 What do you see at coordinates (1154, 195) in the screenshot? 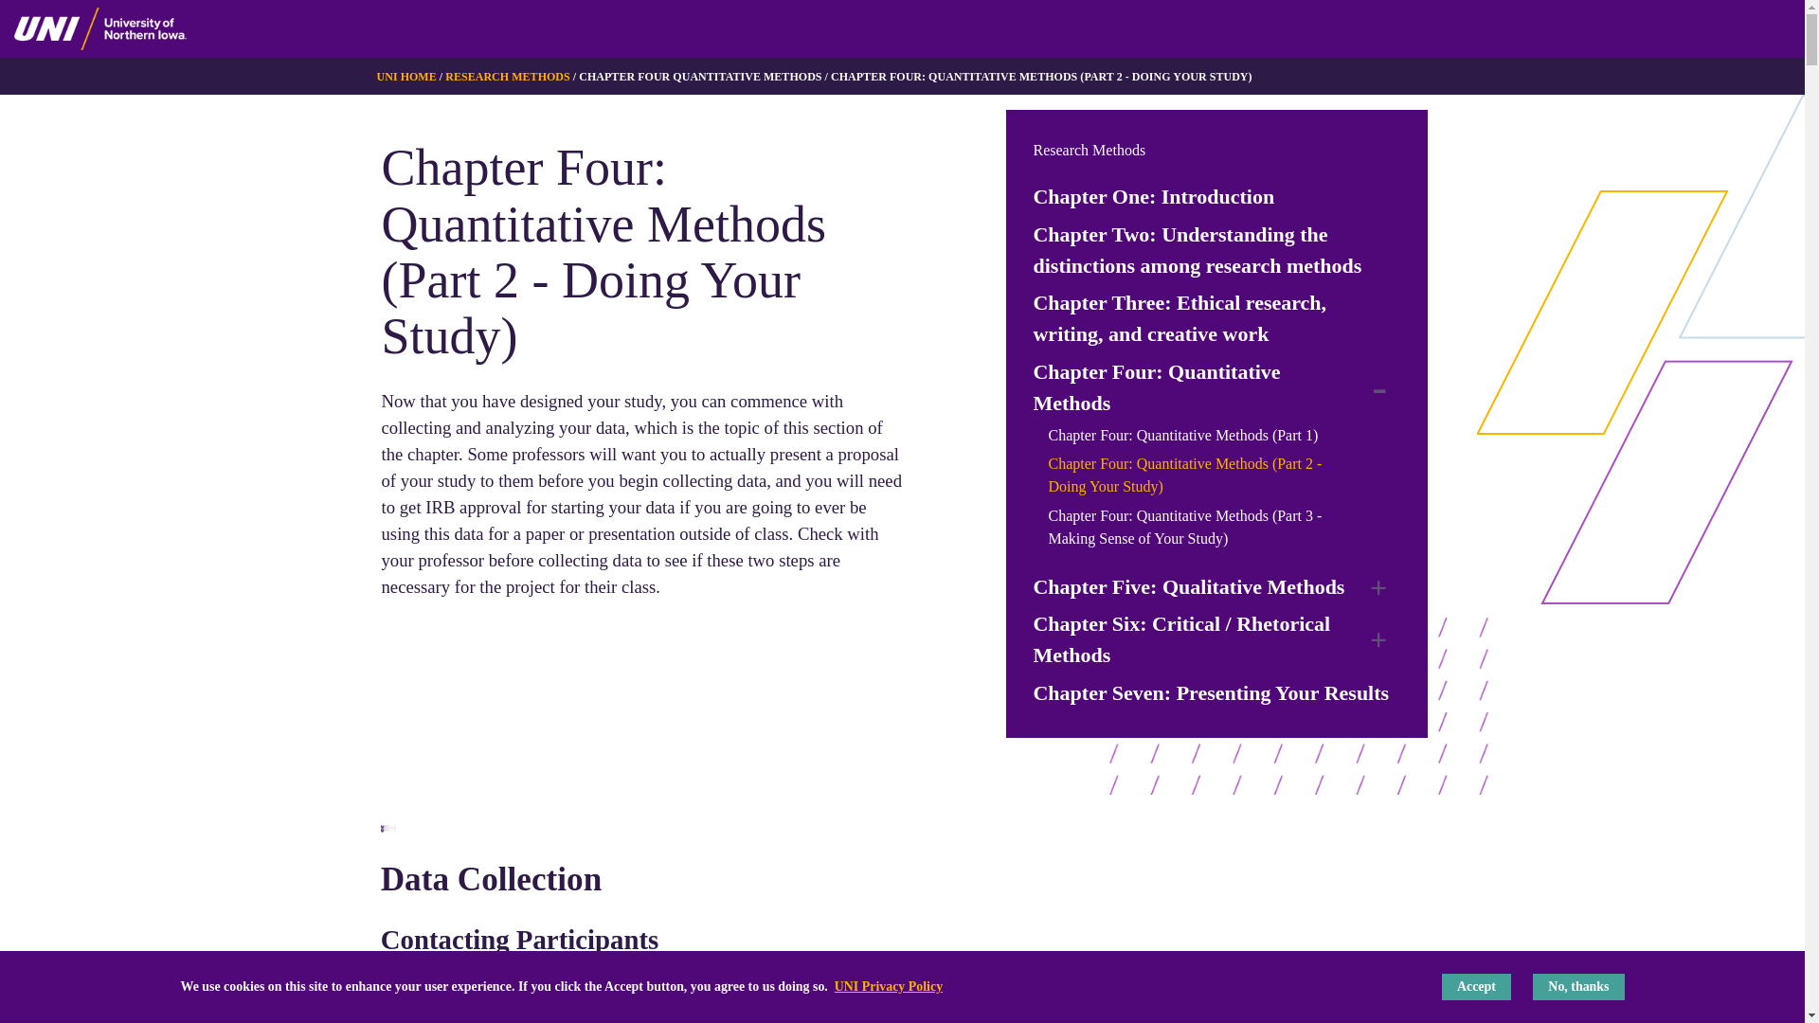
I see `Chapter One: Introduction` at bounding box center [1154, 195].